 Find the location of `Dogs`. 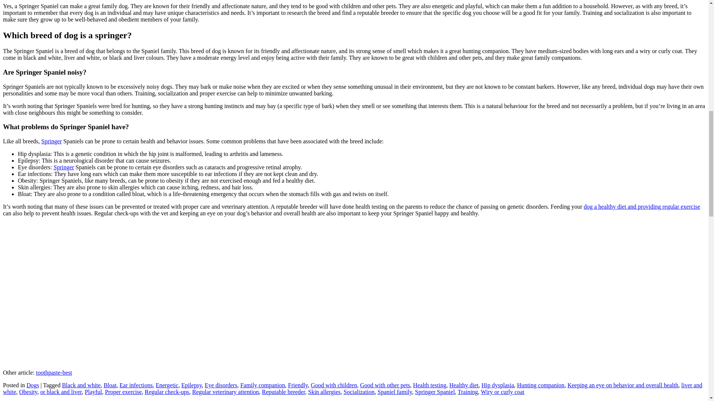

Dogs is located at coordinates (33, 385).